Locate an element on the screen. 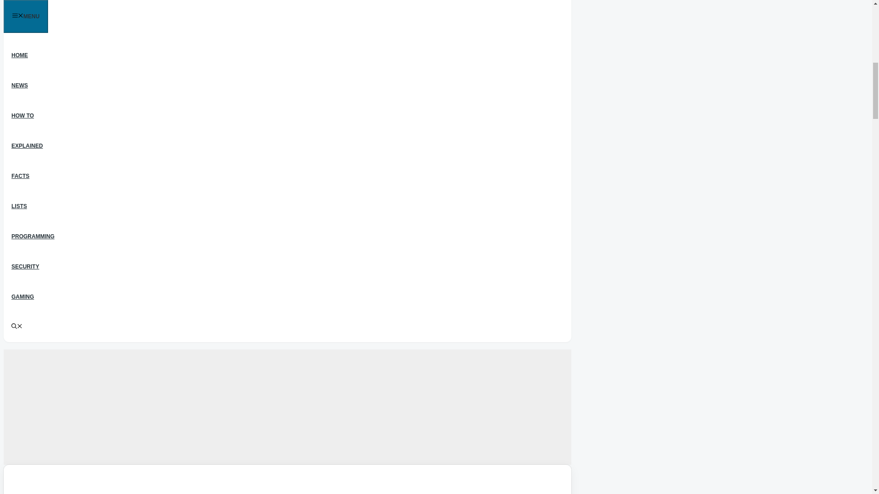 The image size is (879, 494). FACTS is located at coordinates (20, 176).